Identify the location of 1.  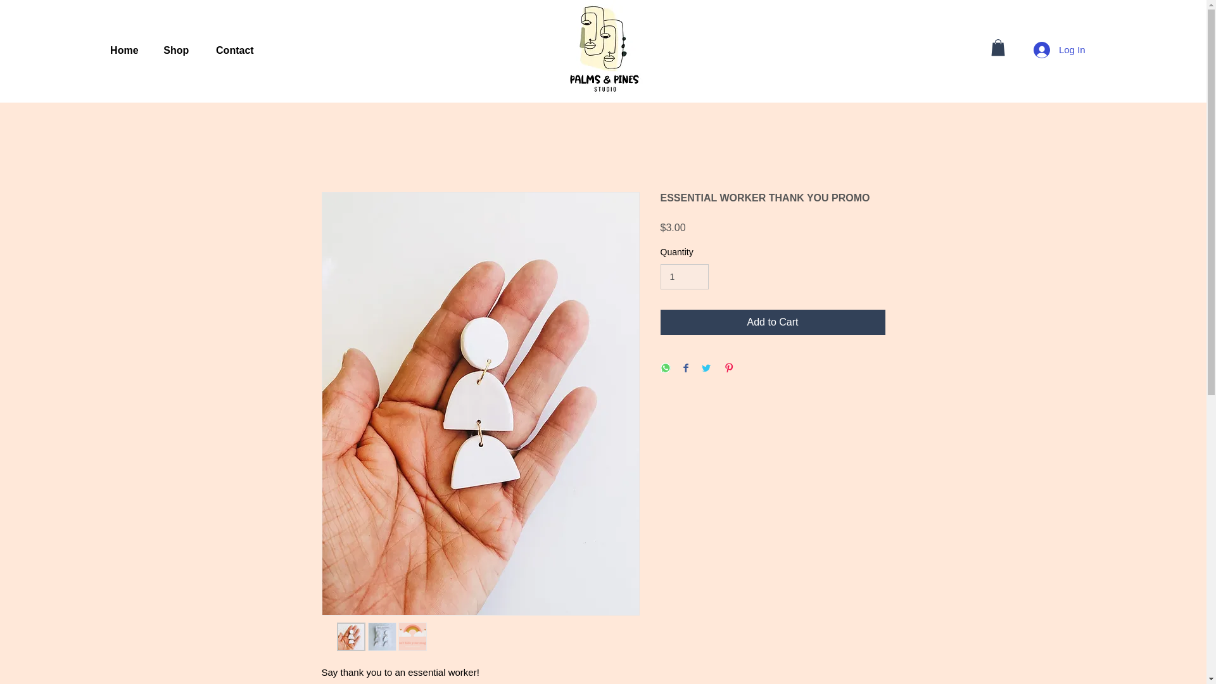
(684, 276).